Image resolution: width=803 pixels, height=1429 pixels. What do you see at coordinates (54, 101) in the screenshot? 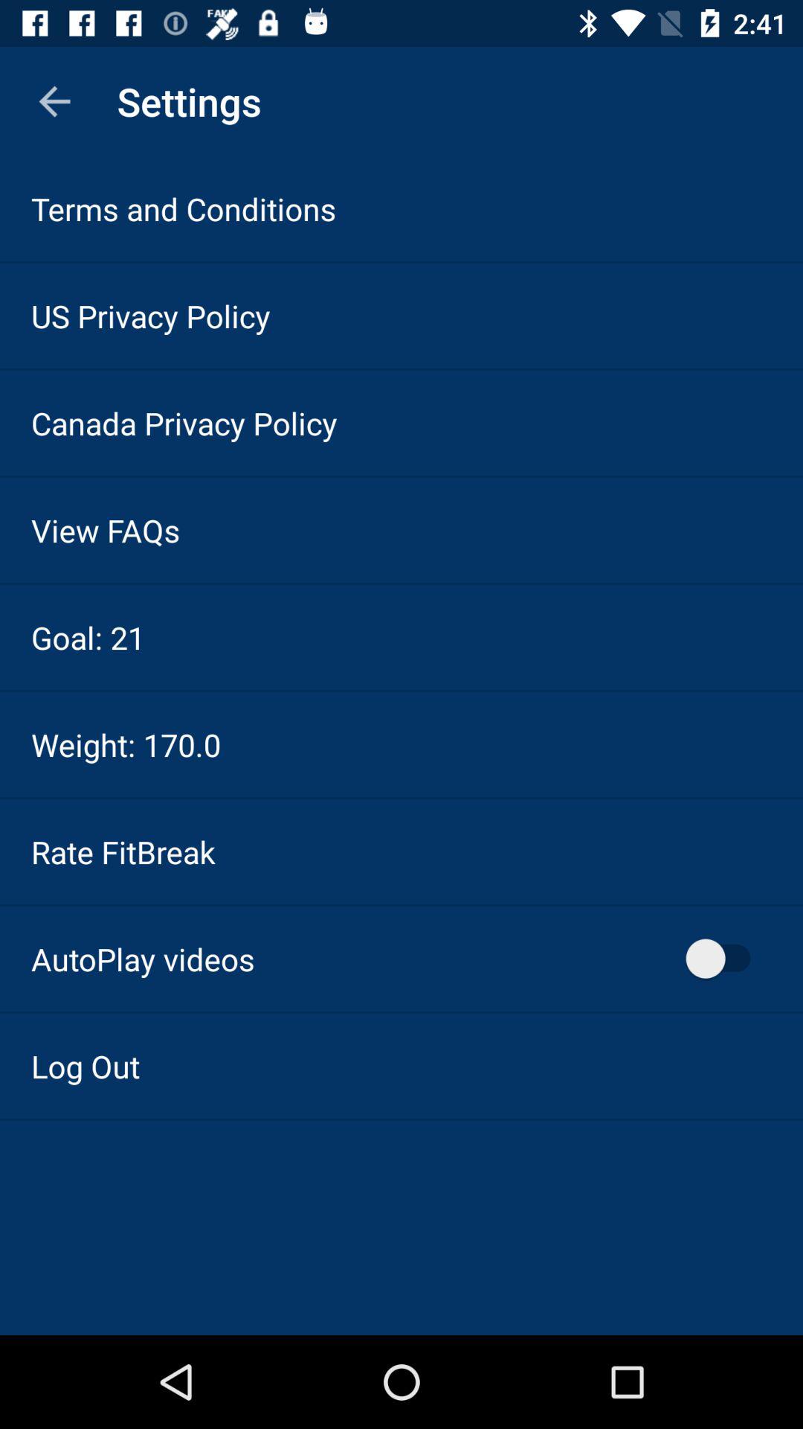
I see `launch icon next to the settings app` at bounding box center [54, 101].